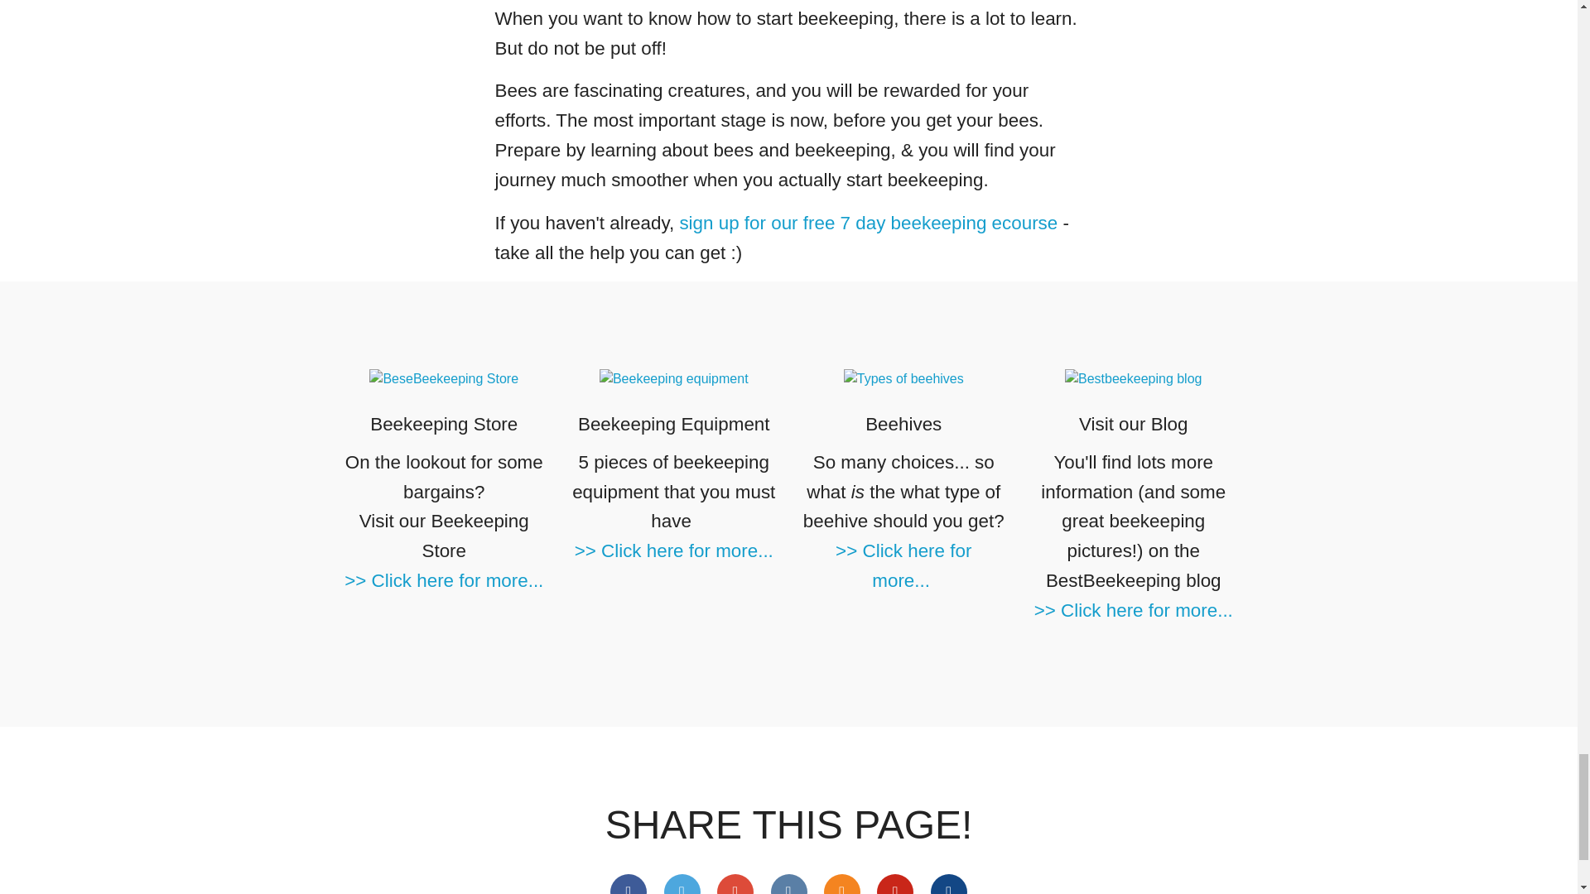 The width and height of the screenshot is (1590, 894). What do you see at coordinates (1133, 379) in the screenshot?
I see `Beekeeping blog` at bounding box center [1133, 379].